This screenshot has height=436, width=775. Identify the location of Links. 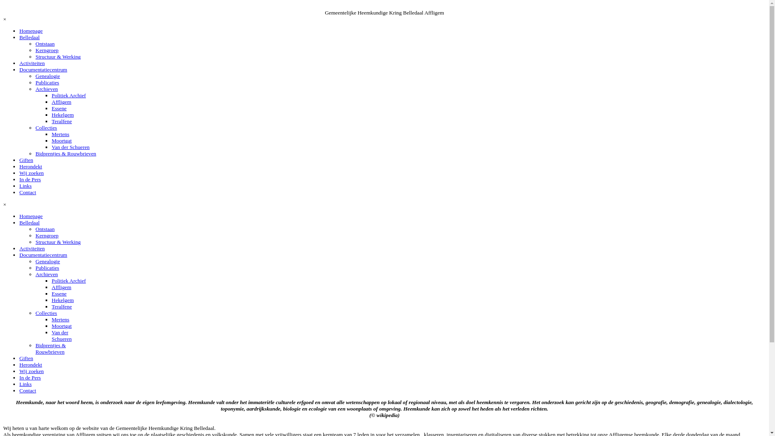
(25, 384).